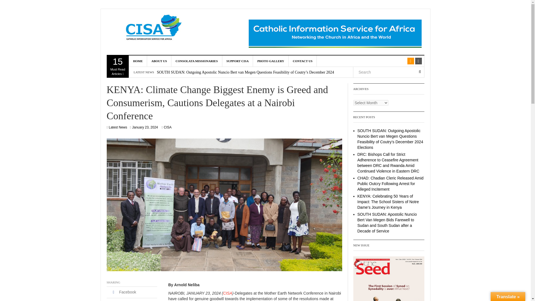  Describe the element at coordinates (227, 293) in the screenshot. I see `PHOTO GALLERY` at that location.